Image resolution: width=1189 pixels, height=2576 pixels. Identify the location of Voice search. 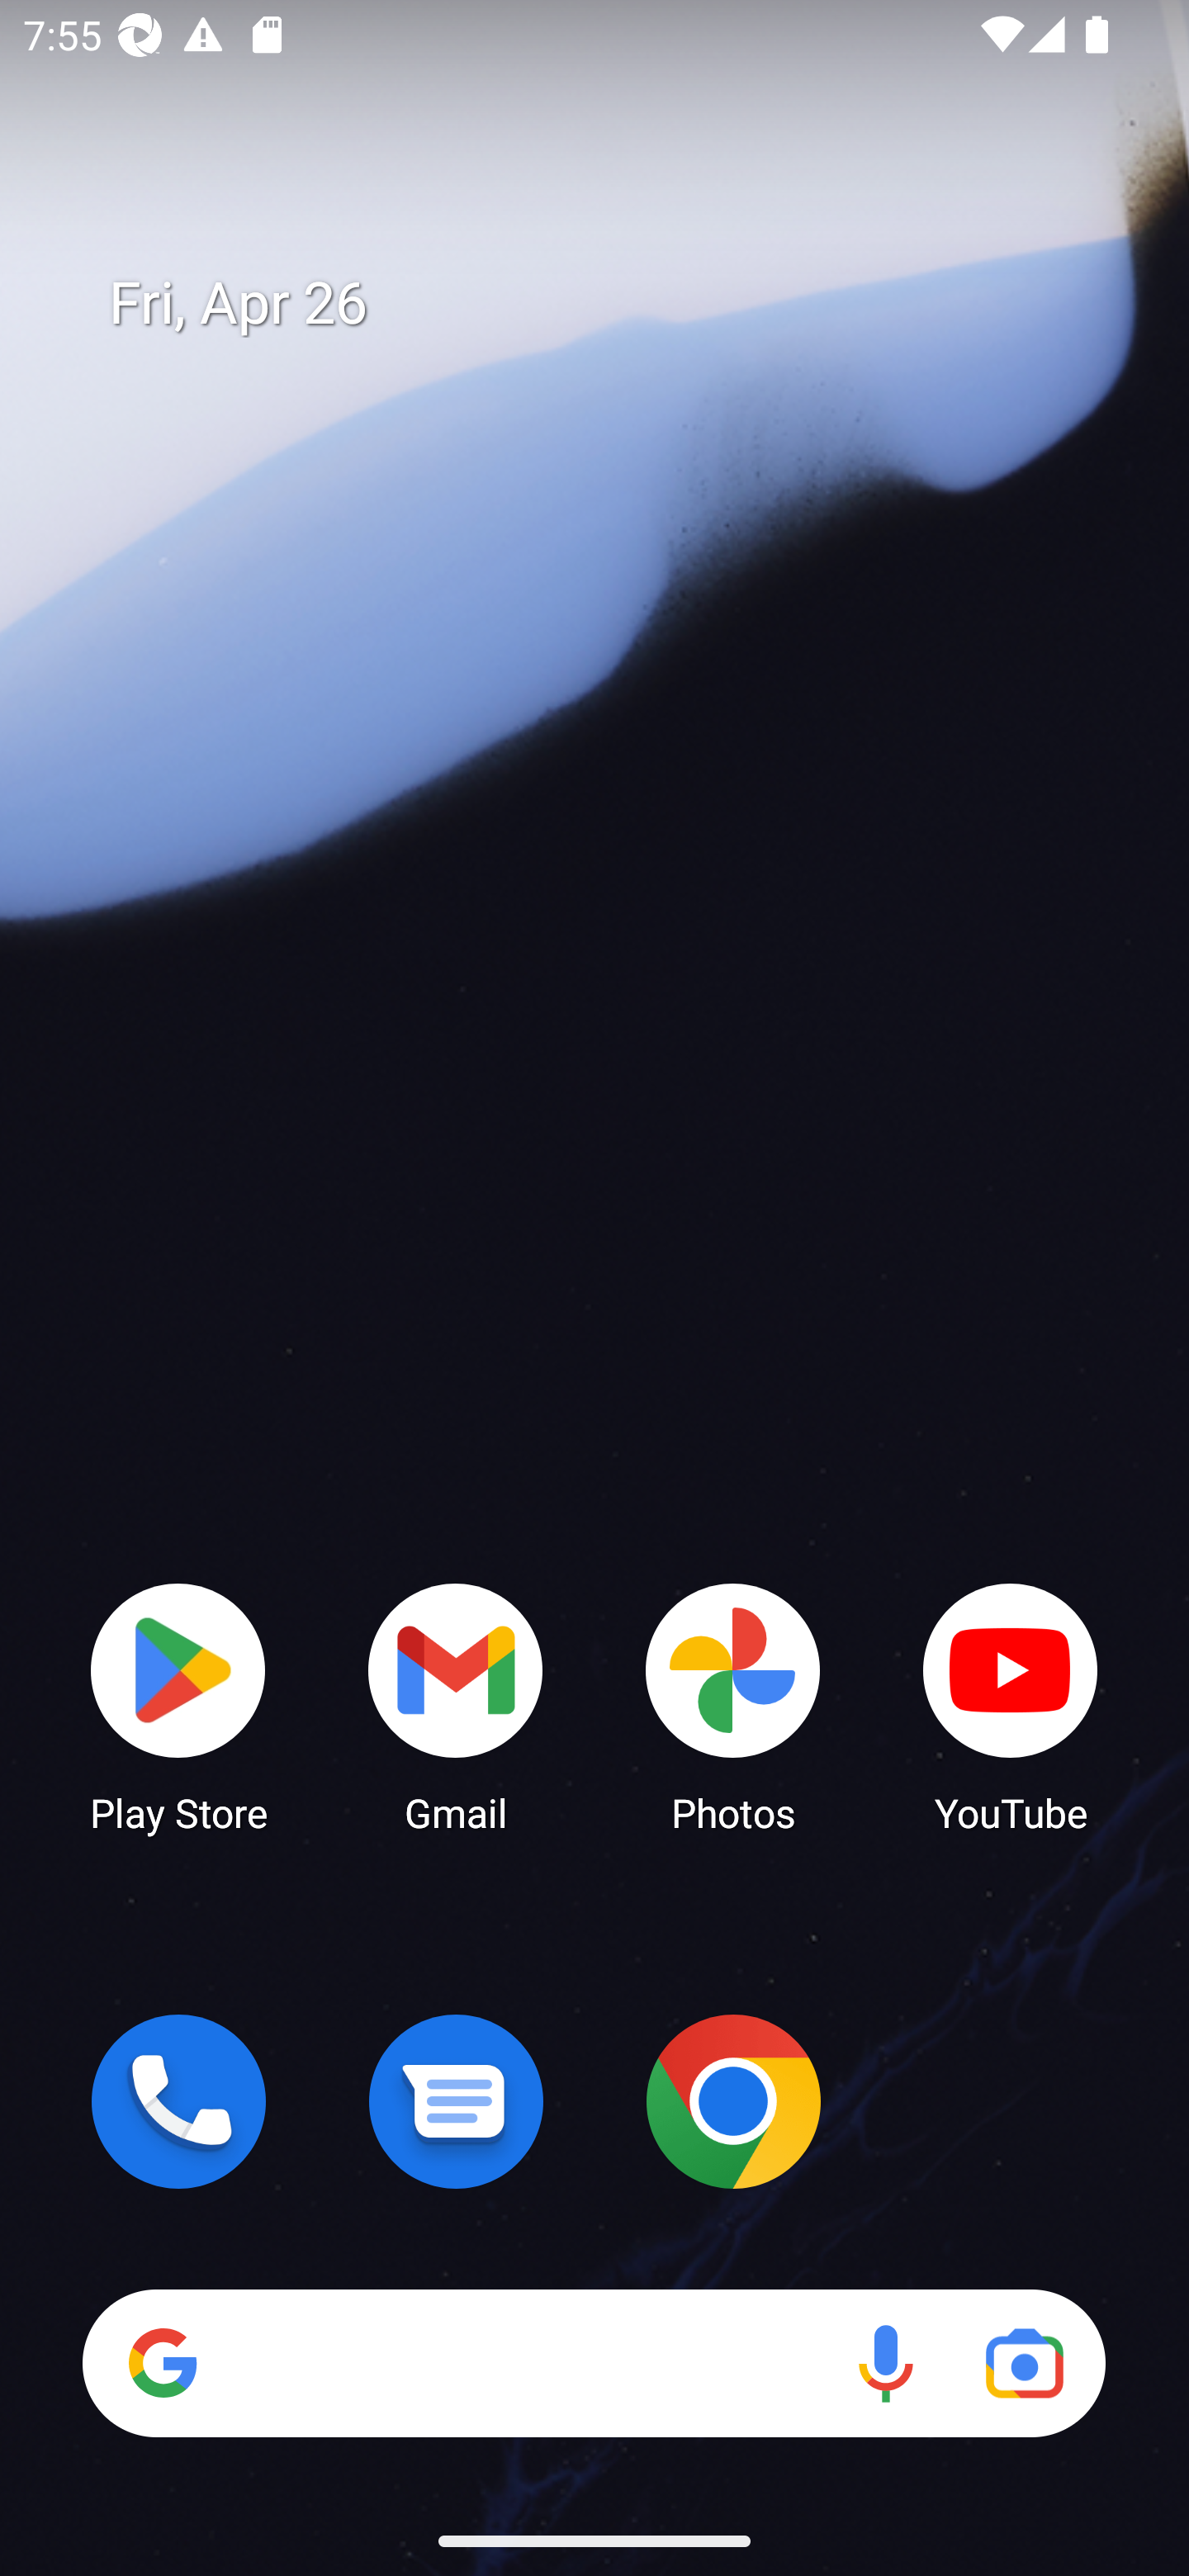
(885, 2363).